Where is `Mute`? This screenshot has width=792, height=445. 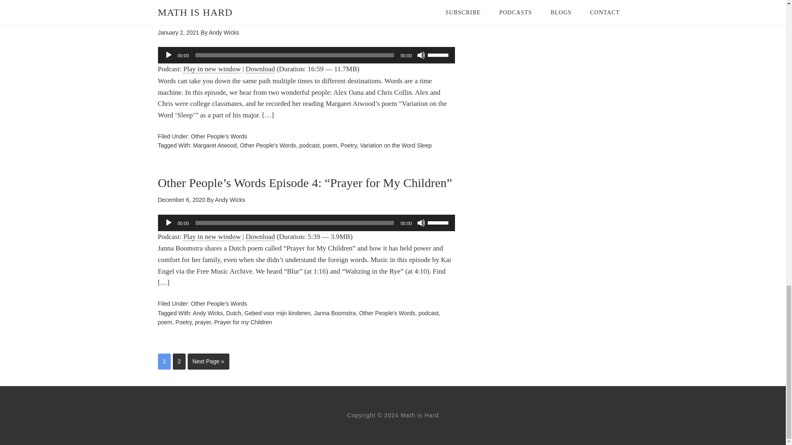
Mute is located at coordinates (420, 55).